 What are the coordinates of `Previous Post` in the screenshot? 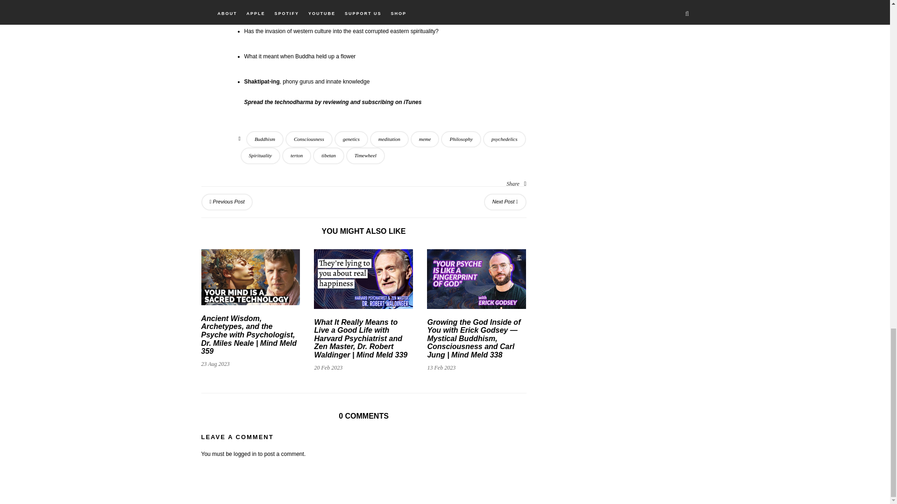 It's located at (227, 202).